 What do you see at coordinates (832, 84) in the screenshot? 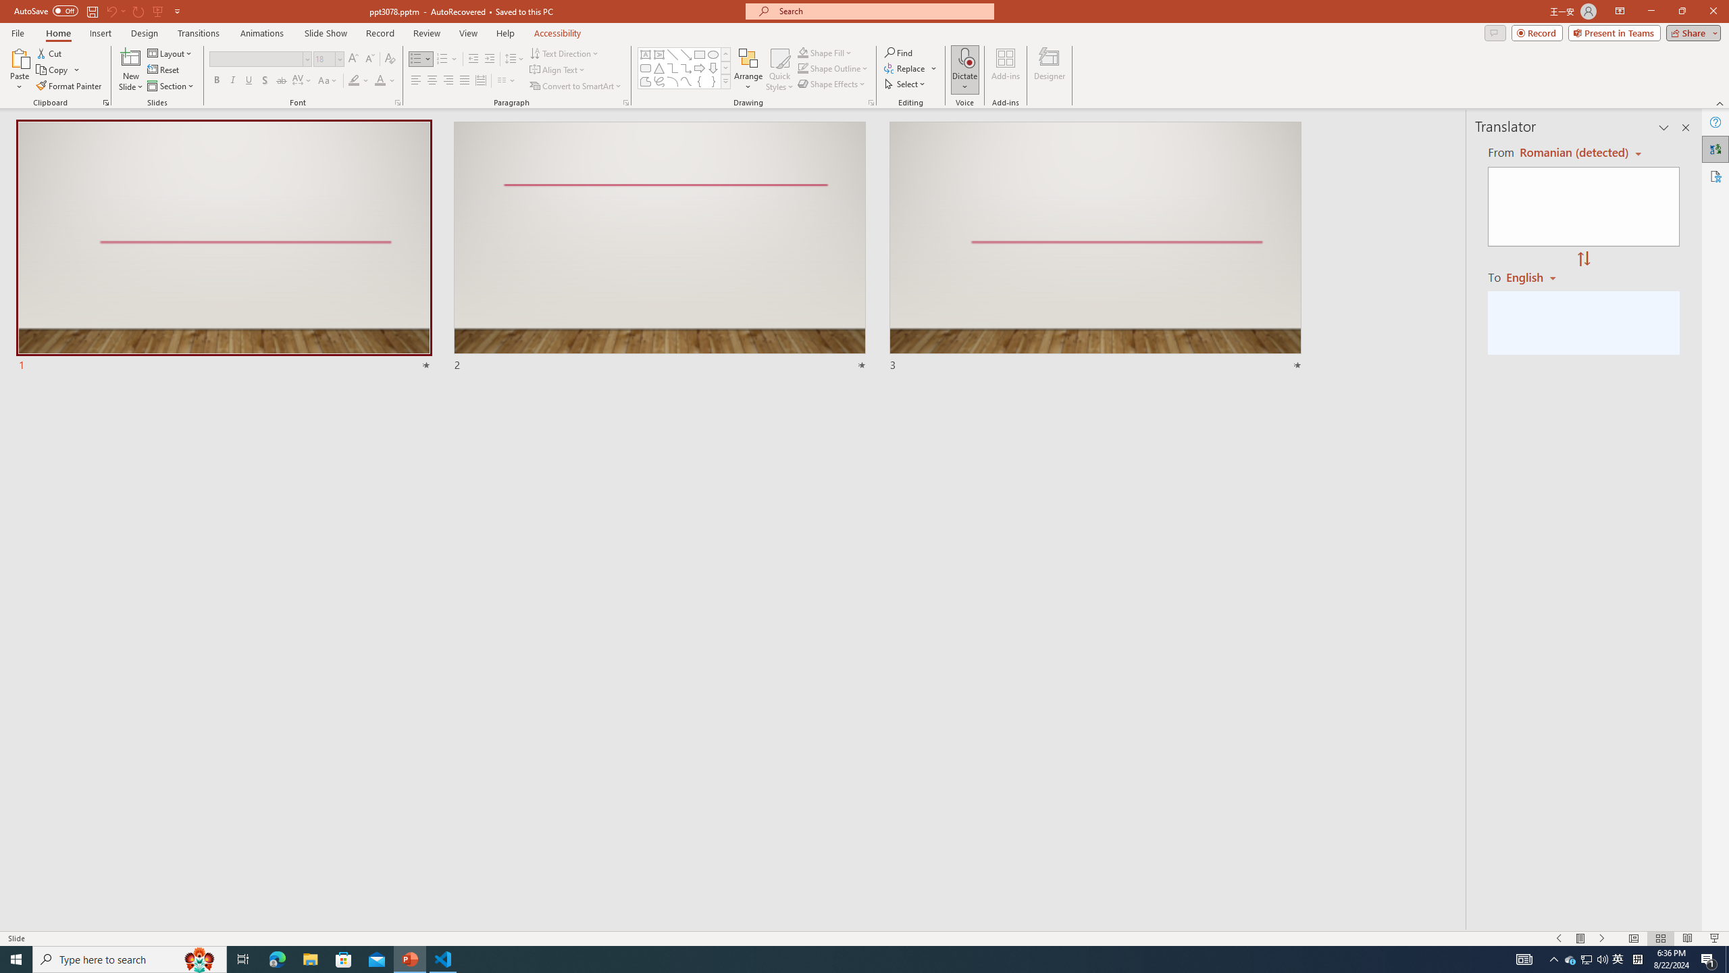
I see `Shape Effects` at bounding box center [832, 84].